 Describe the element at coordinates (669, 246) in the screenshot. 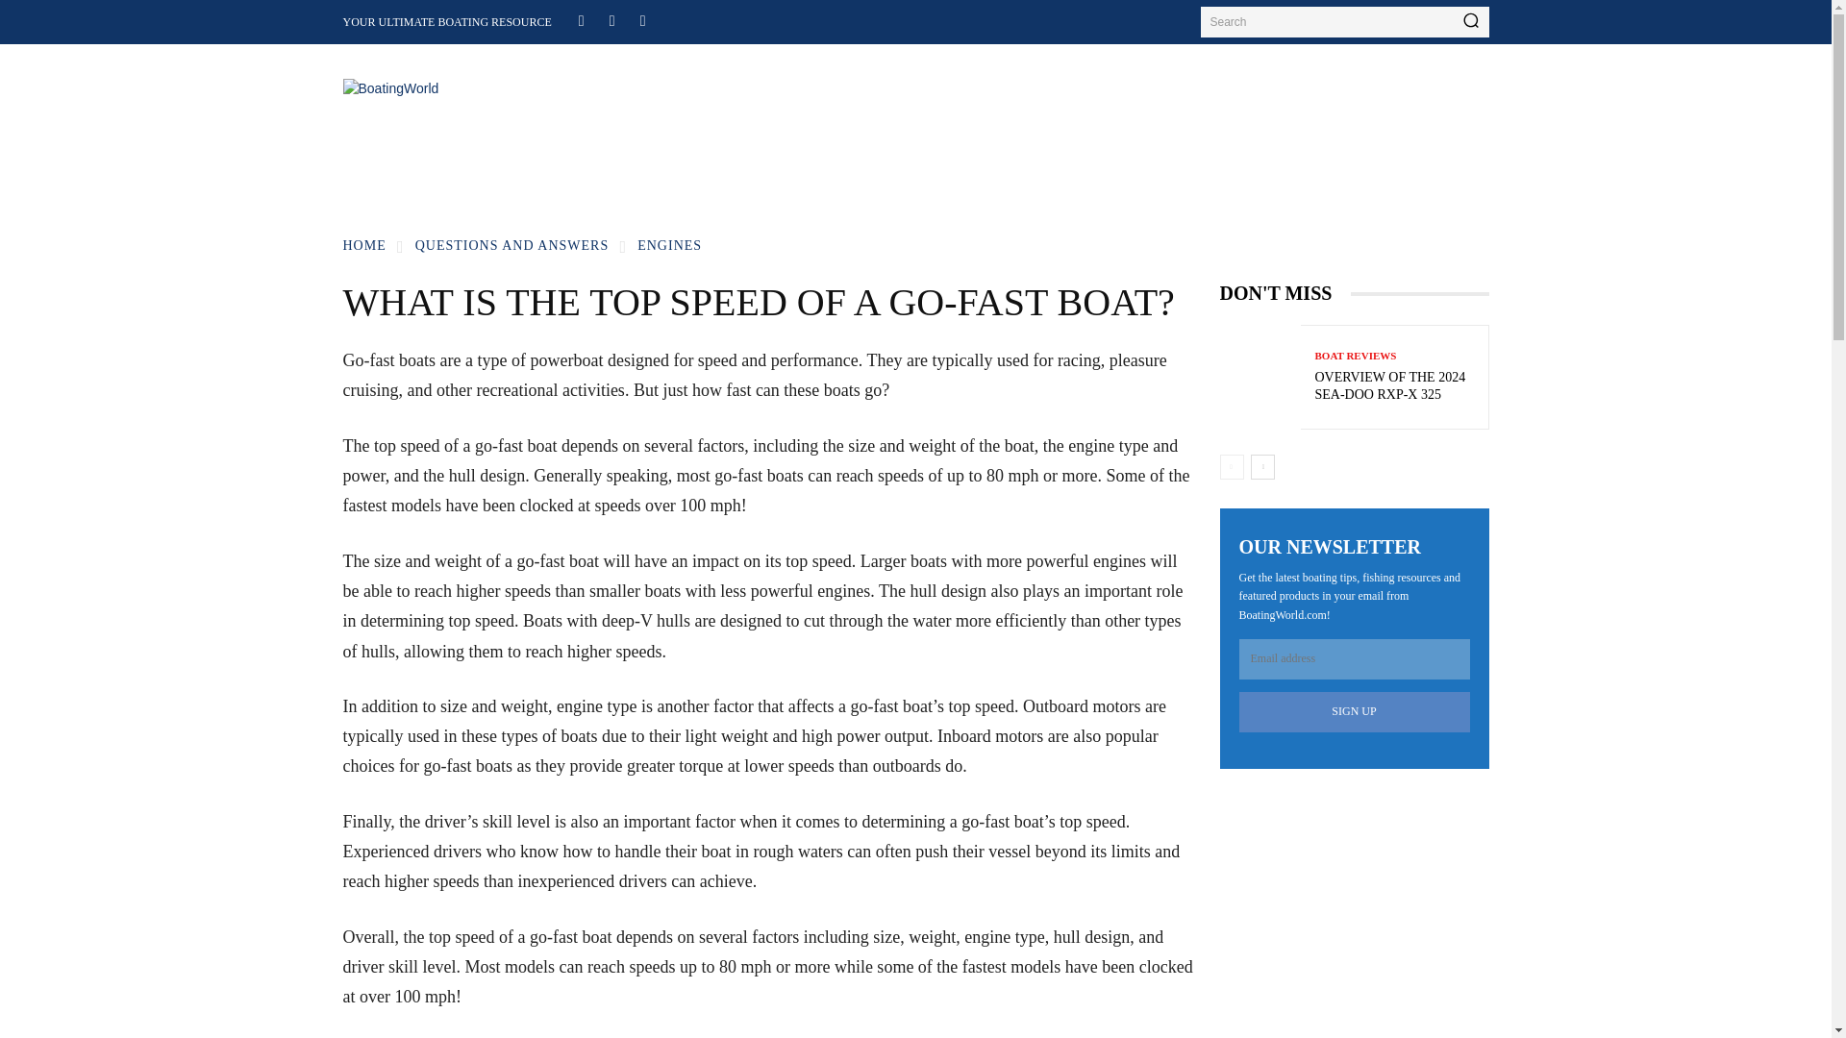

I see `View all posts in Engines` at that location.